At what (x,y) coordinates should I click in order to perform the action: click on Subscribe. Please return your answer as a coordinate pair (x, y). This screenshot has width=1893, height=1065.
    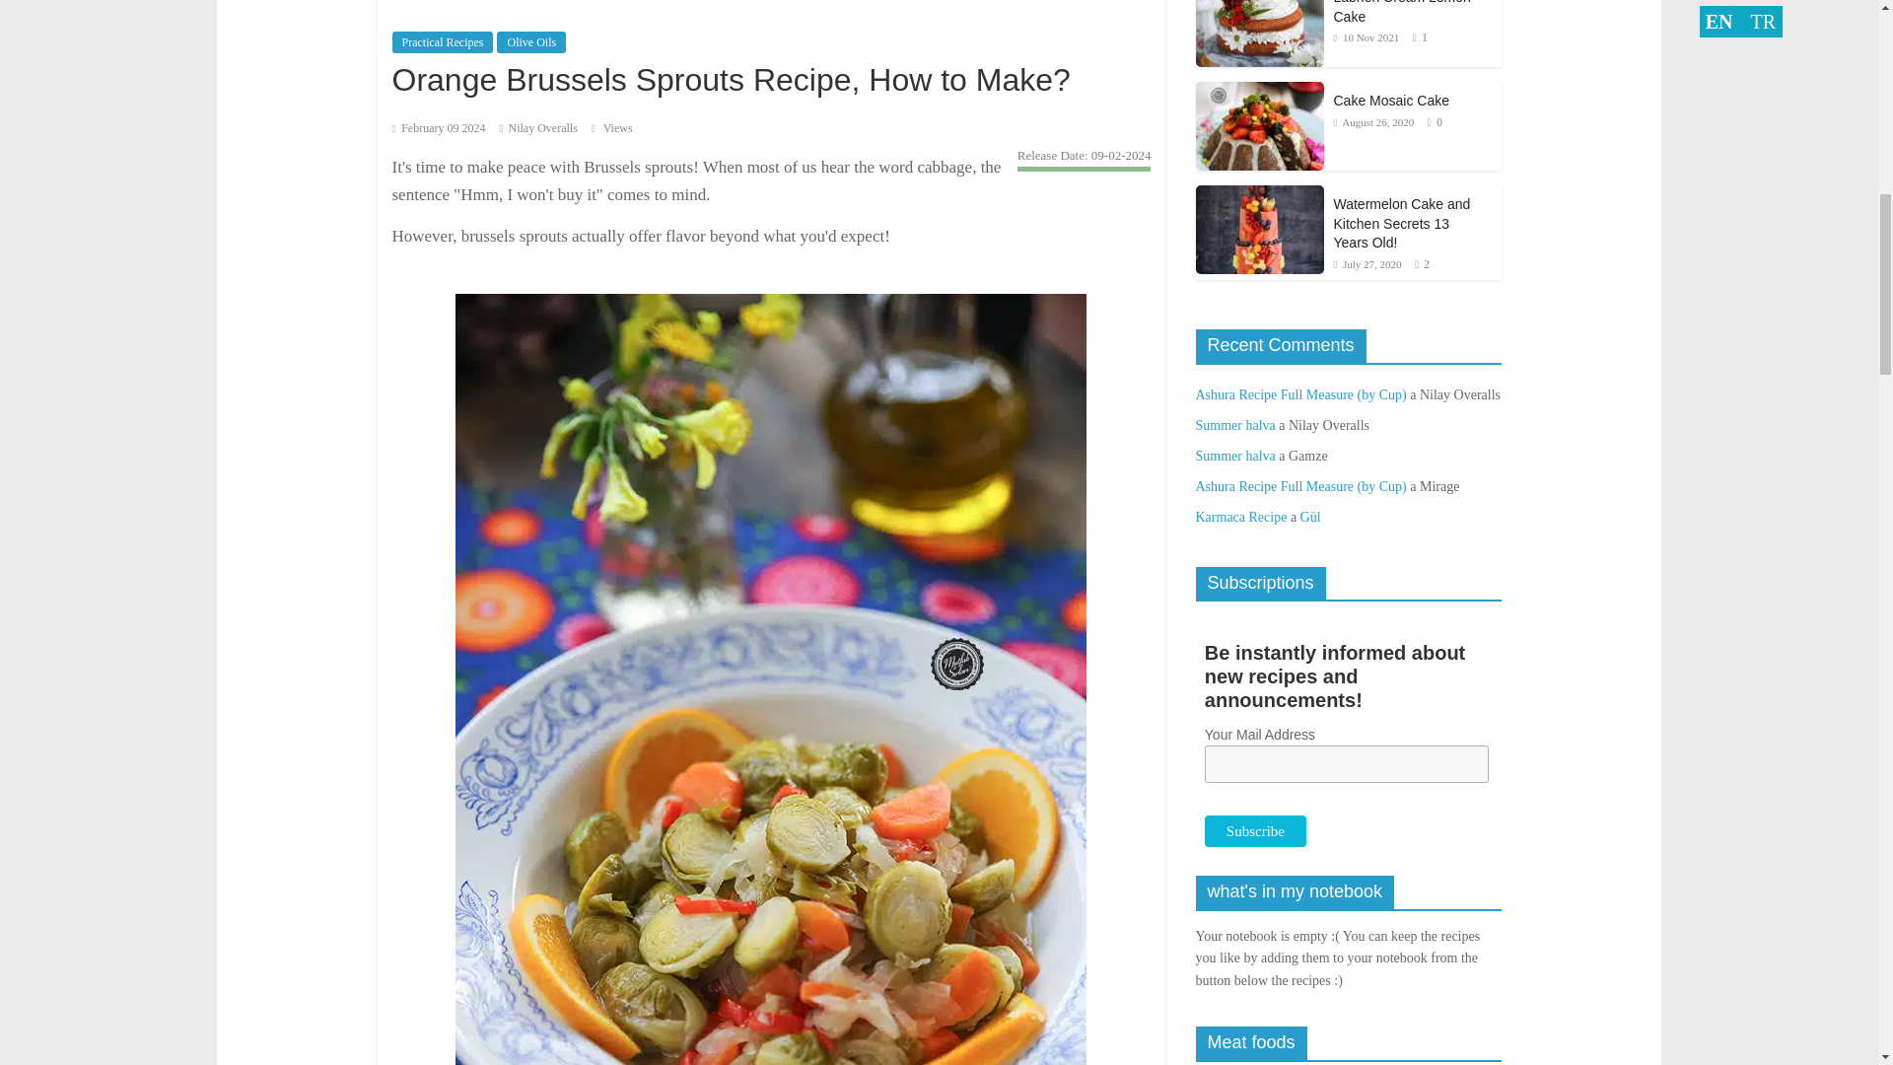
    Looking at the image, I should click on (1254, 830).